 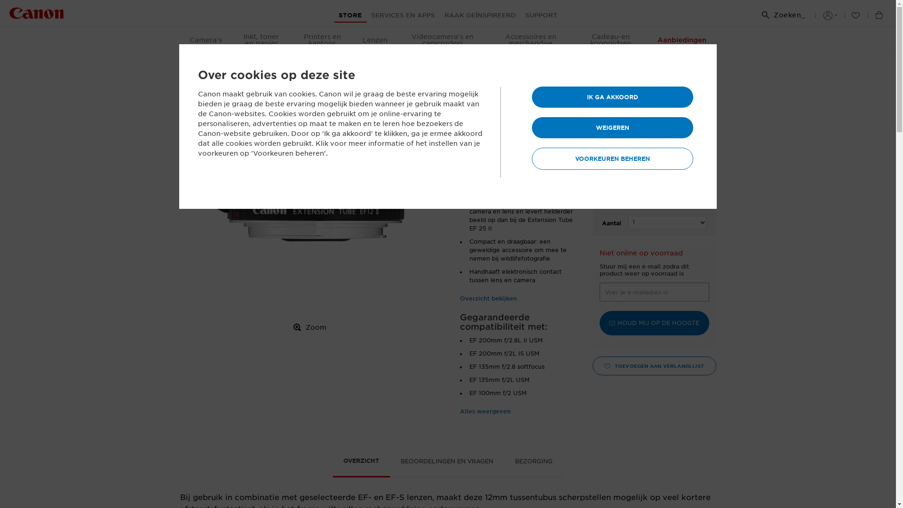 I want to click on My Wishlist, so click(x=855, y=16).